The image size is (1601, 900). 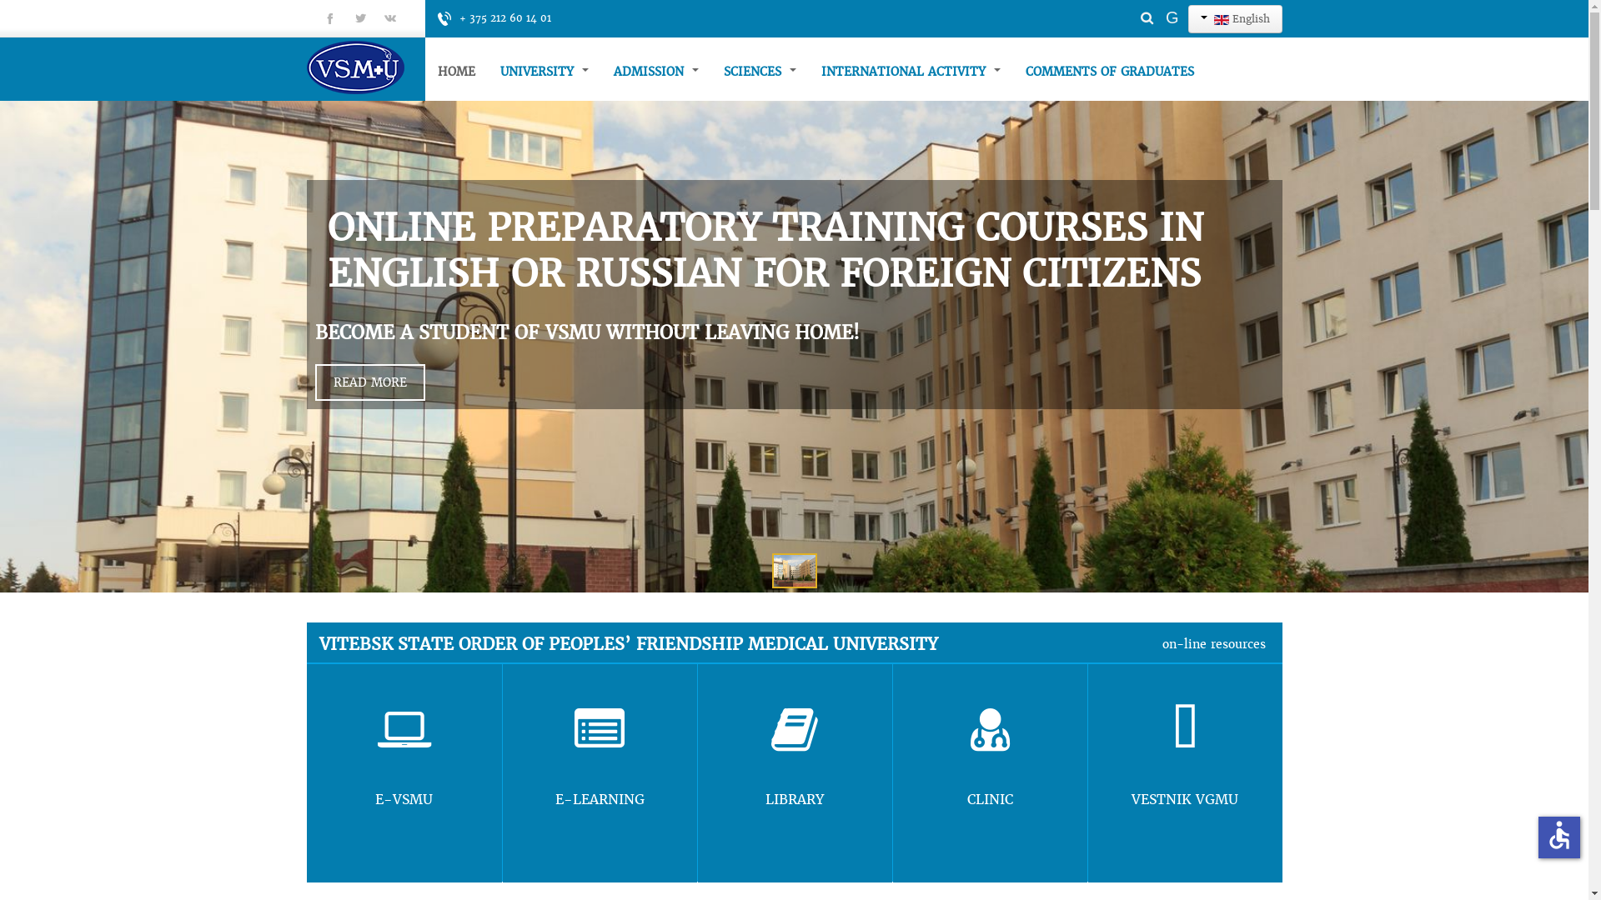 What do you see at coordinates (911, 72) in the screenshot?
I see `INTERNATIONAL ACTIVITY` at bounding box center [911, 72].